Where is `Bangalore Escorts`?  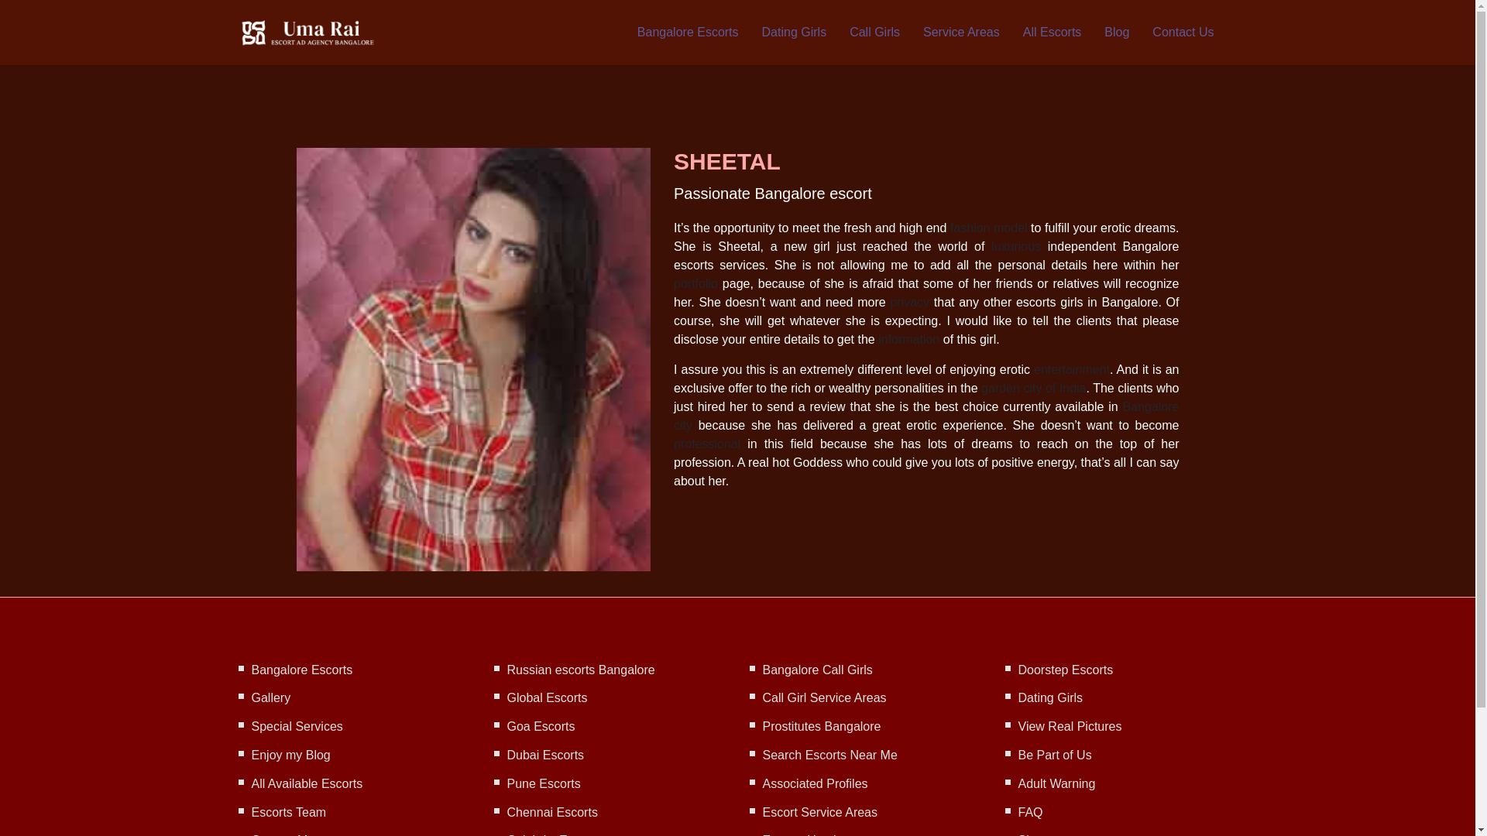
Bangalore Escorts is located at coordinates (302, 670).